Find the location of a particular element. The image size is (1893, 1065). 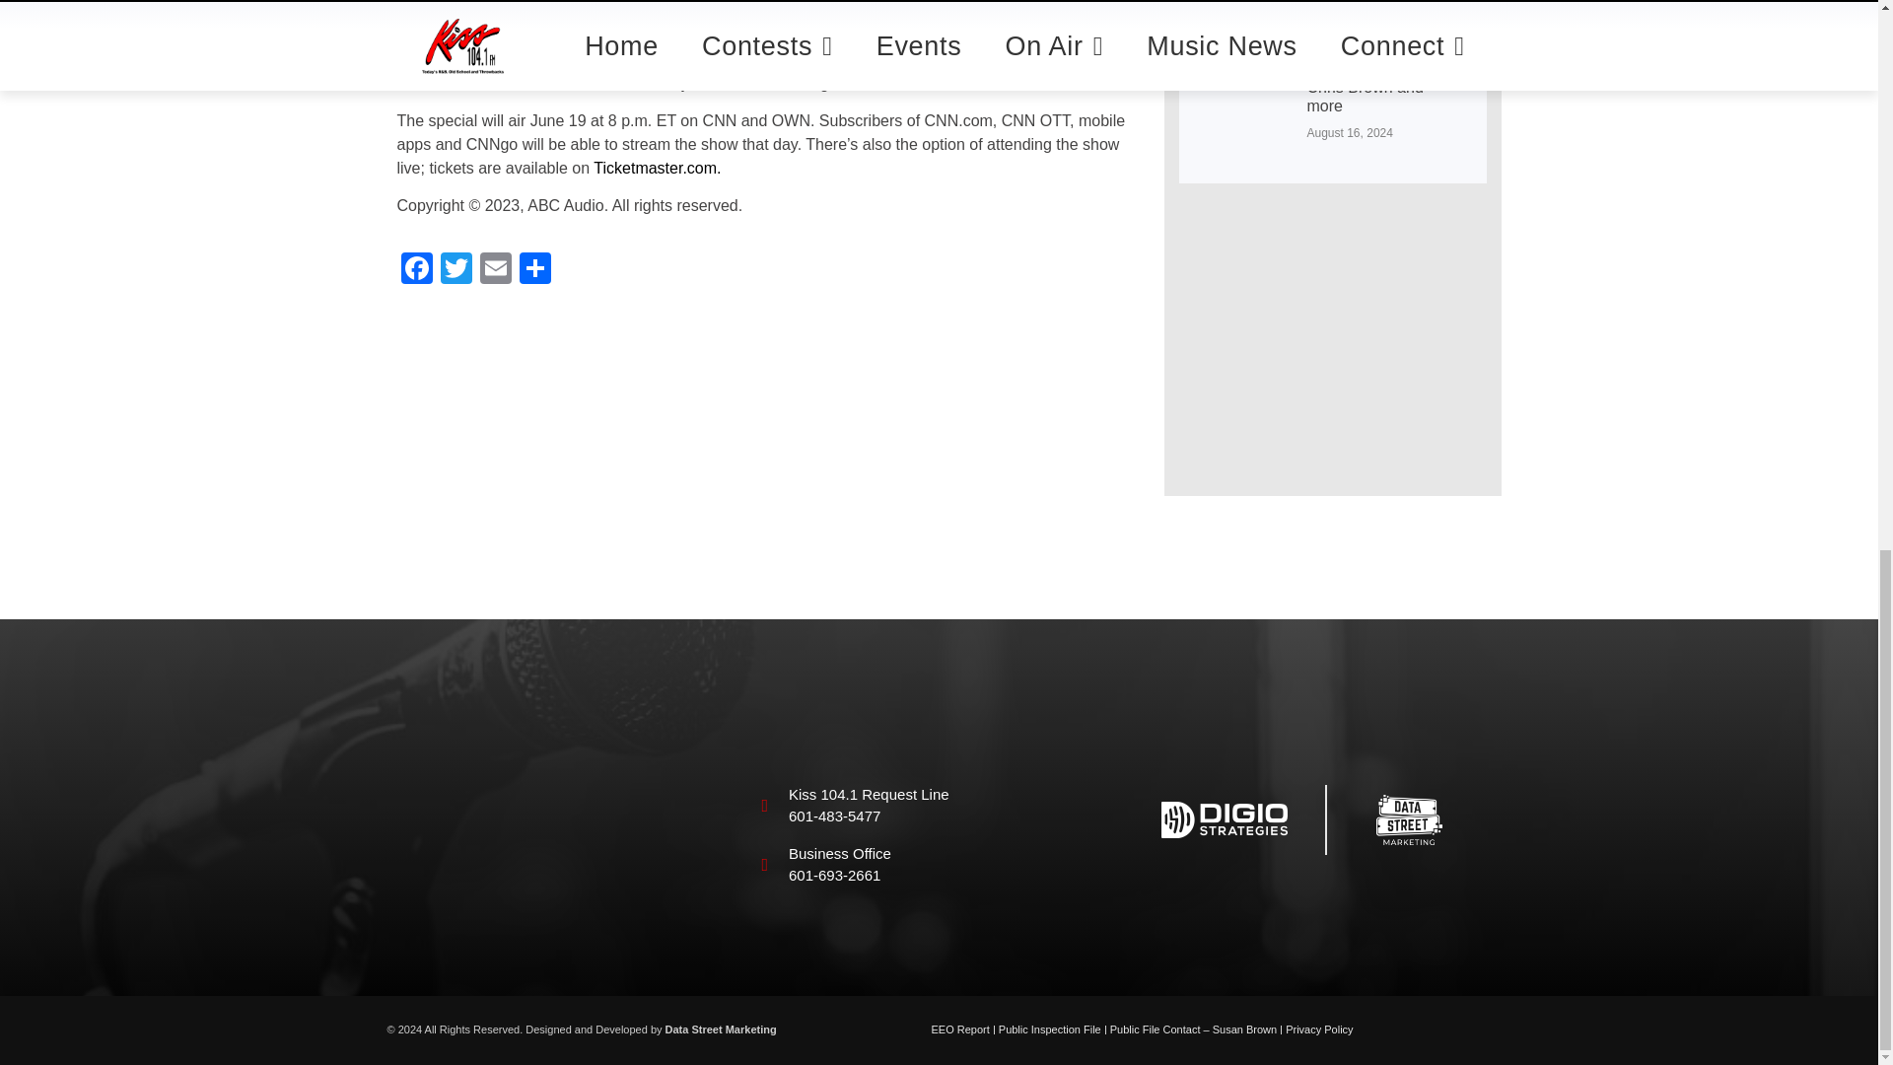

Facebook is located at coordinates (415, 270).